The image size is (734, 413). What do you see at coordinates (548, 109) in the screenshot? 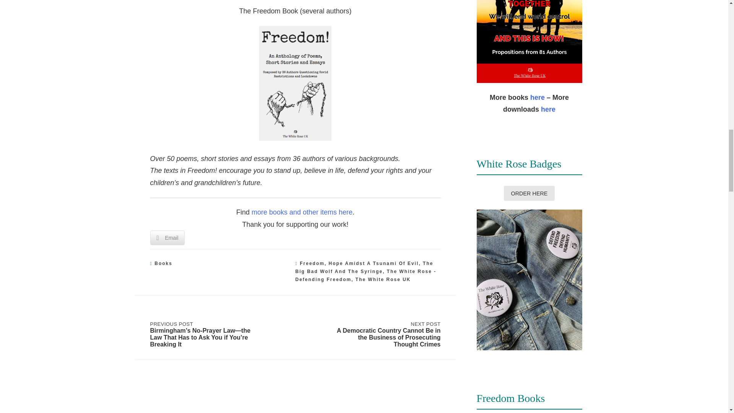
I see `here` at bounding box center [548, 109].